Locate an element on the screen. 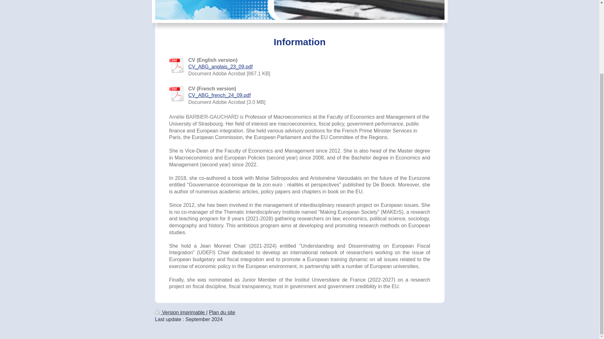 This screenshot has height=339, width=604. Version imprimable is located at coordinates (180, 313).